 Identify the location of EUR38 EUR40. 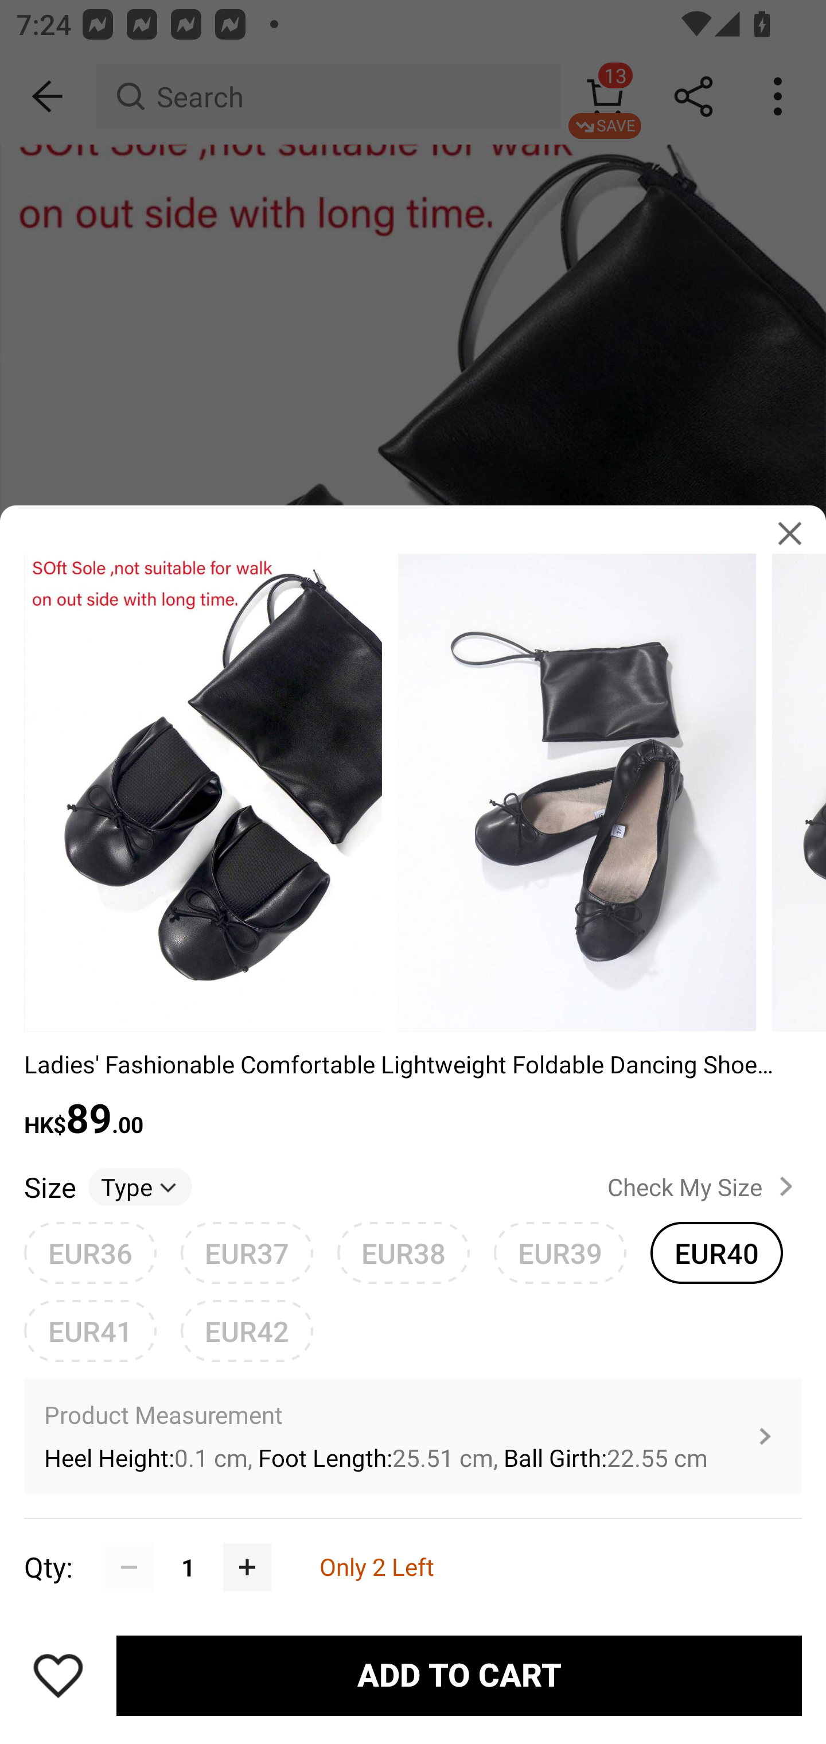
(403, 1253).